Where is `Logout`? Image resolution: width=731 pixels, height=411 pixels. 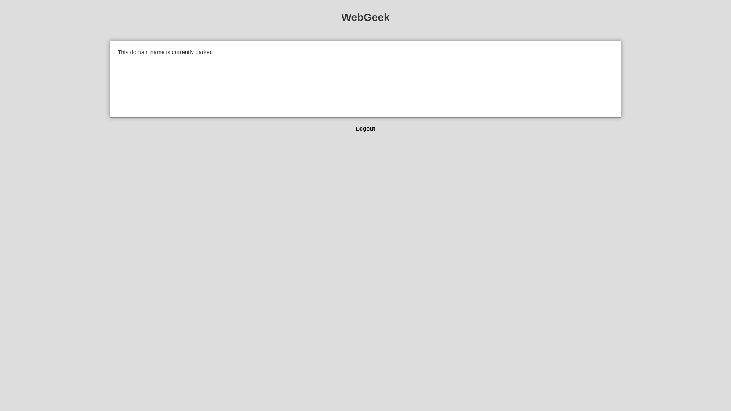
Logout is located at coordinates (365, 129).